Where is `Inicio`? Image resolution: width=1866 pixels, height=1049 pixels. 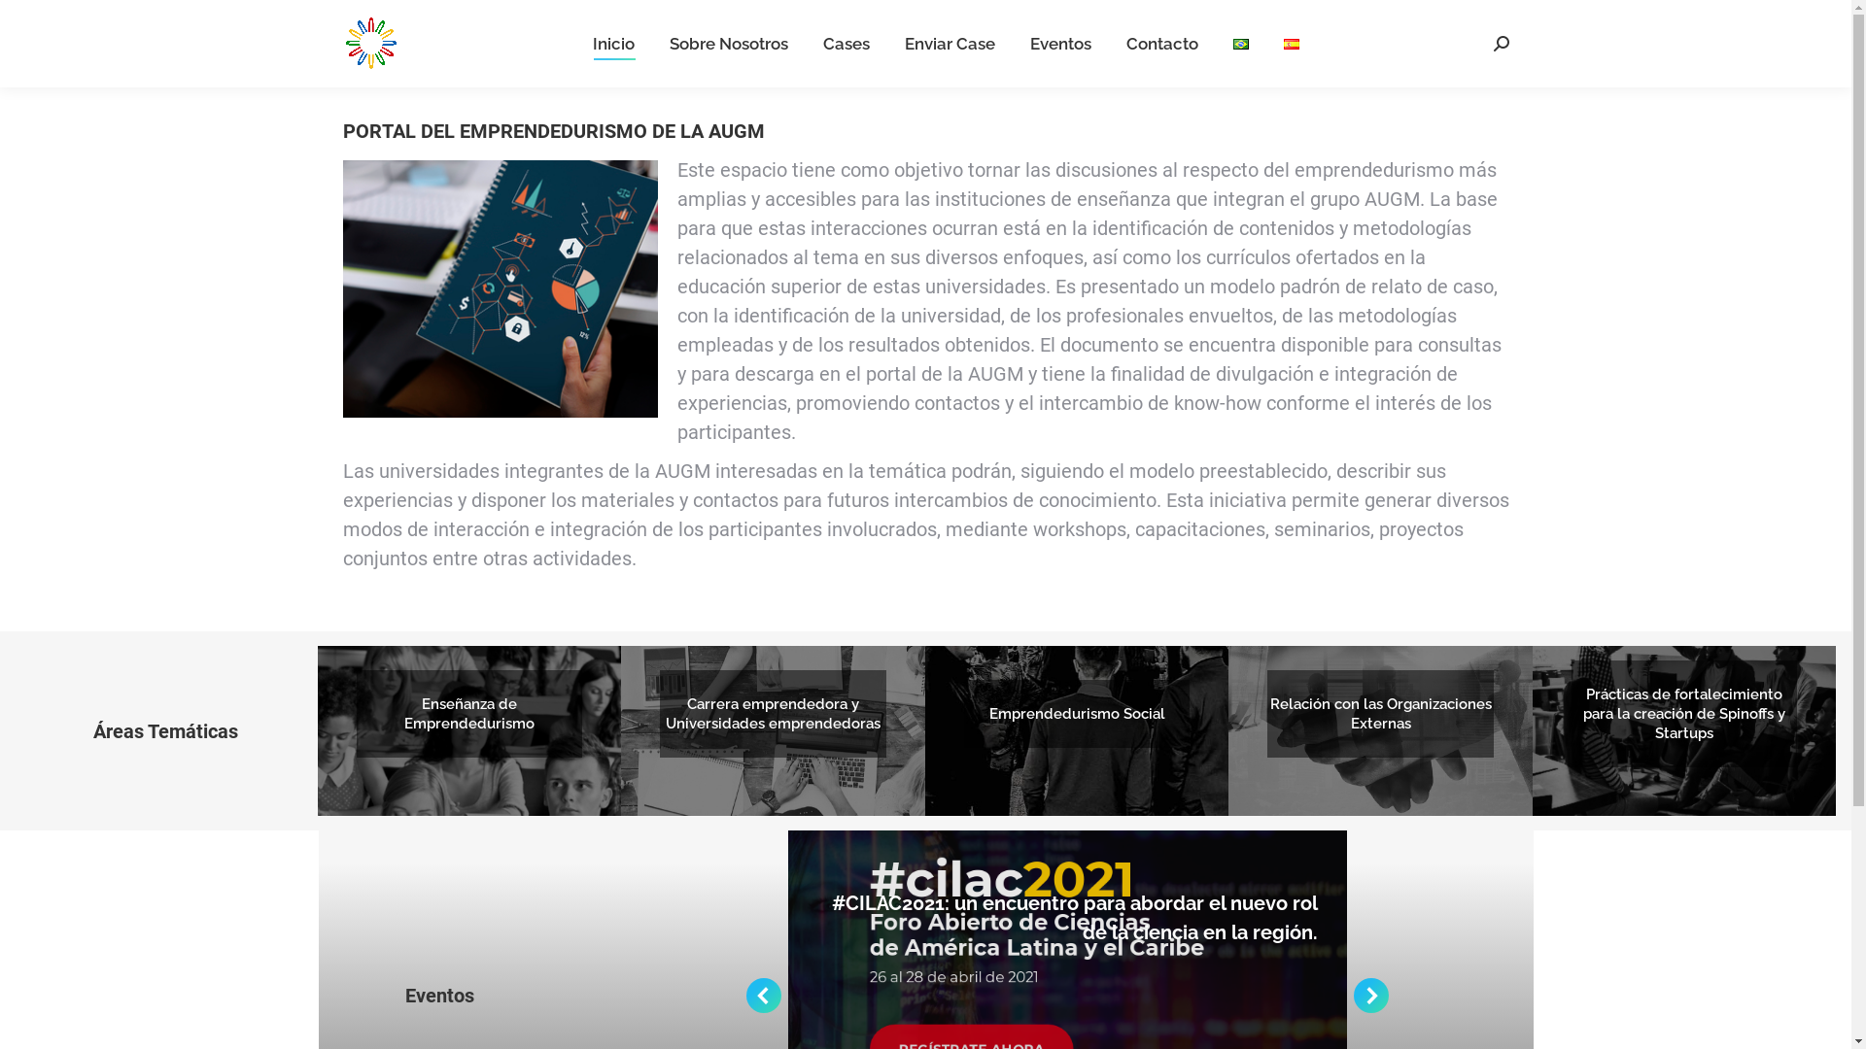 Inicio is located at coordinates (614, 44).